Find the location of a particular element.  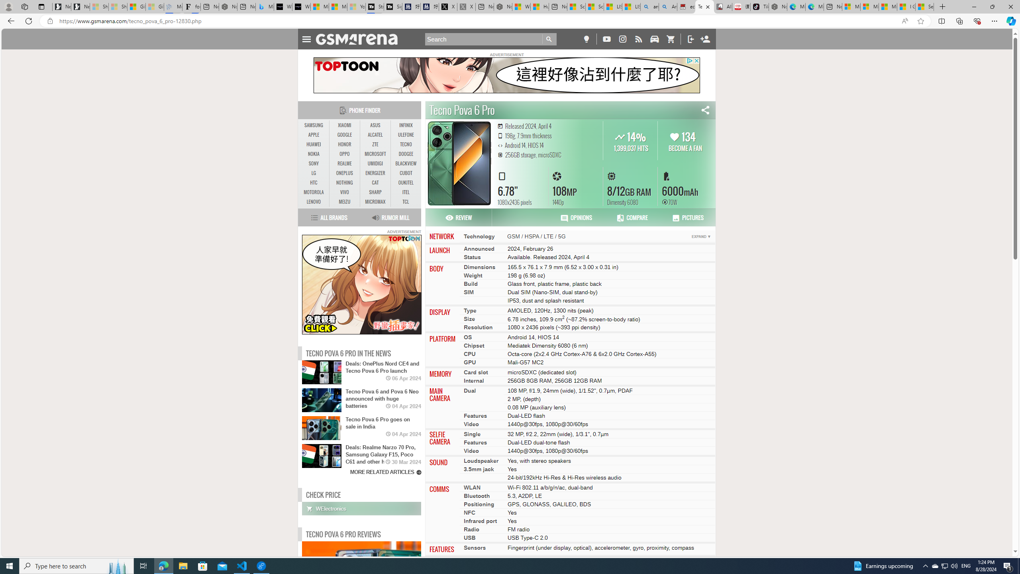

Bluetooth is located at coordinates (477, 496).